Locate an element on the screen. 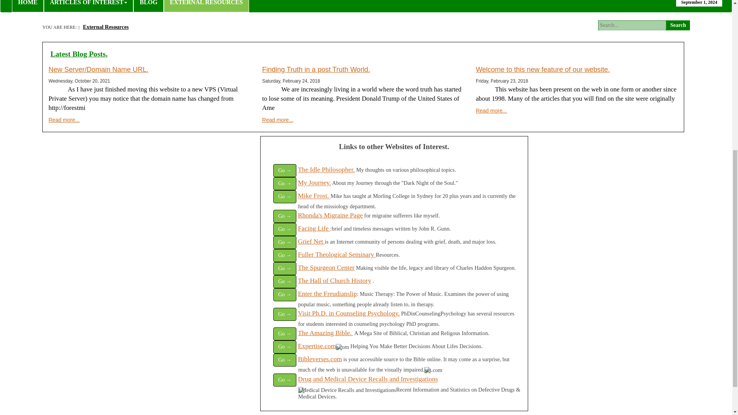  Read more... is located at coordinates (491, 110).